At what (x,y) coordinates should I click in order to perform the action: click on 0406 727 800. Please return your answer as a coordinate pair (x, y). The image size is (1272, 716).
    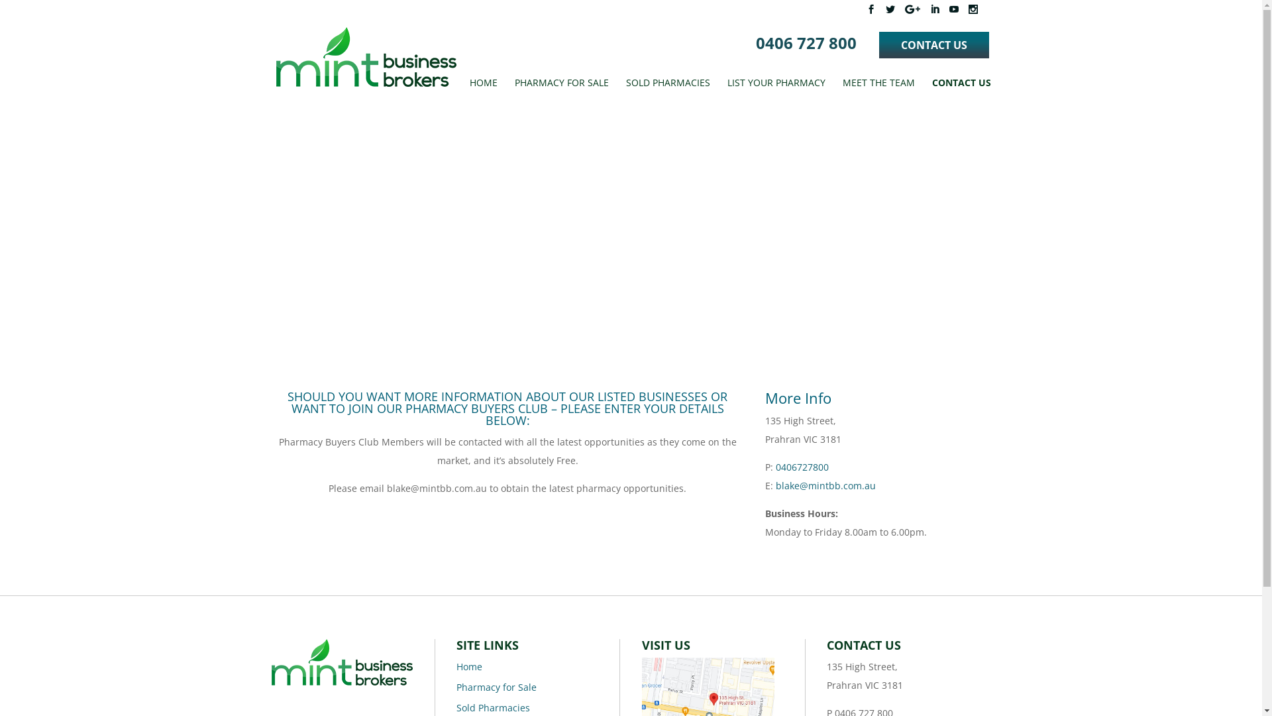
    Looking at the image, I should click on (812, 45).